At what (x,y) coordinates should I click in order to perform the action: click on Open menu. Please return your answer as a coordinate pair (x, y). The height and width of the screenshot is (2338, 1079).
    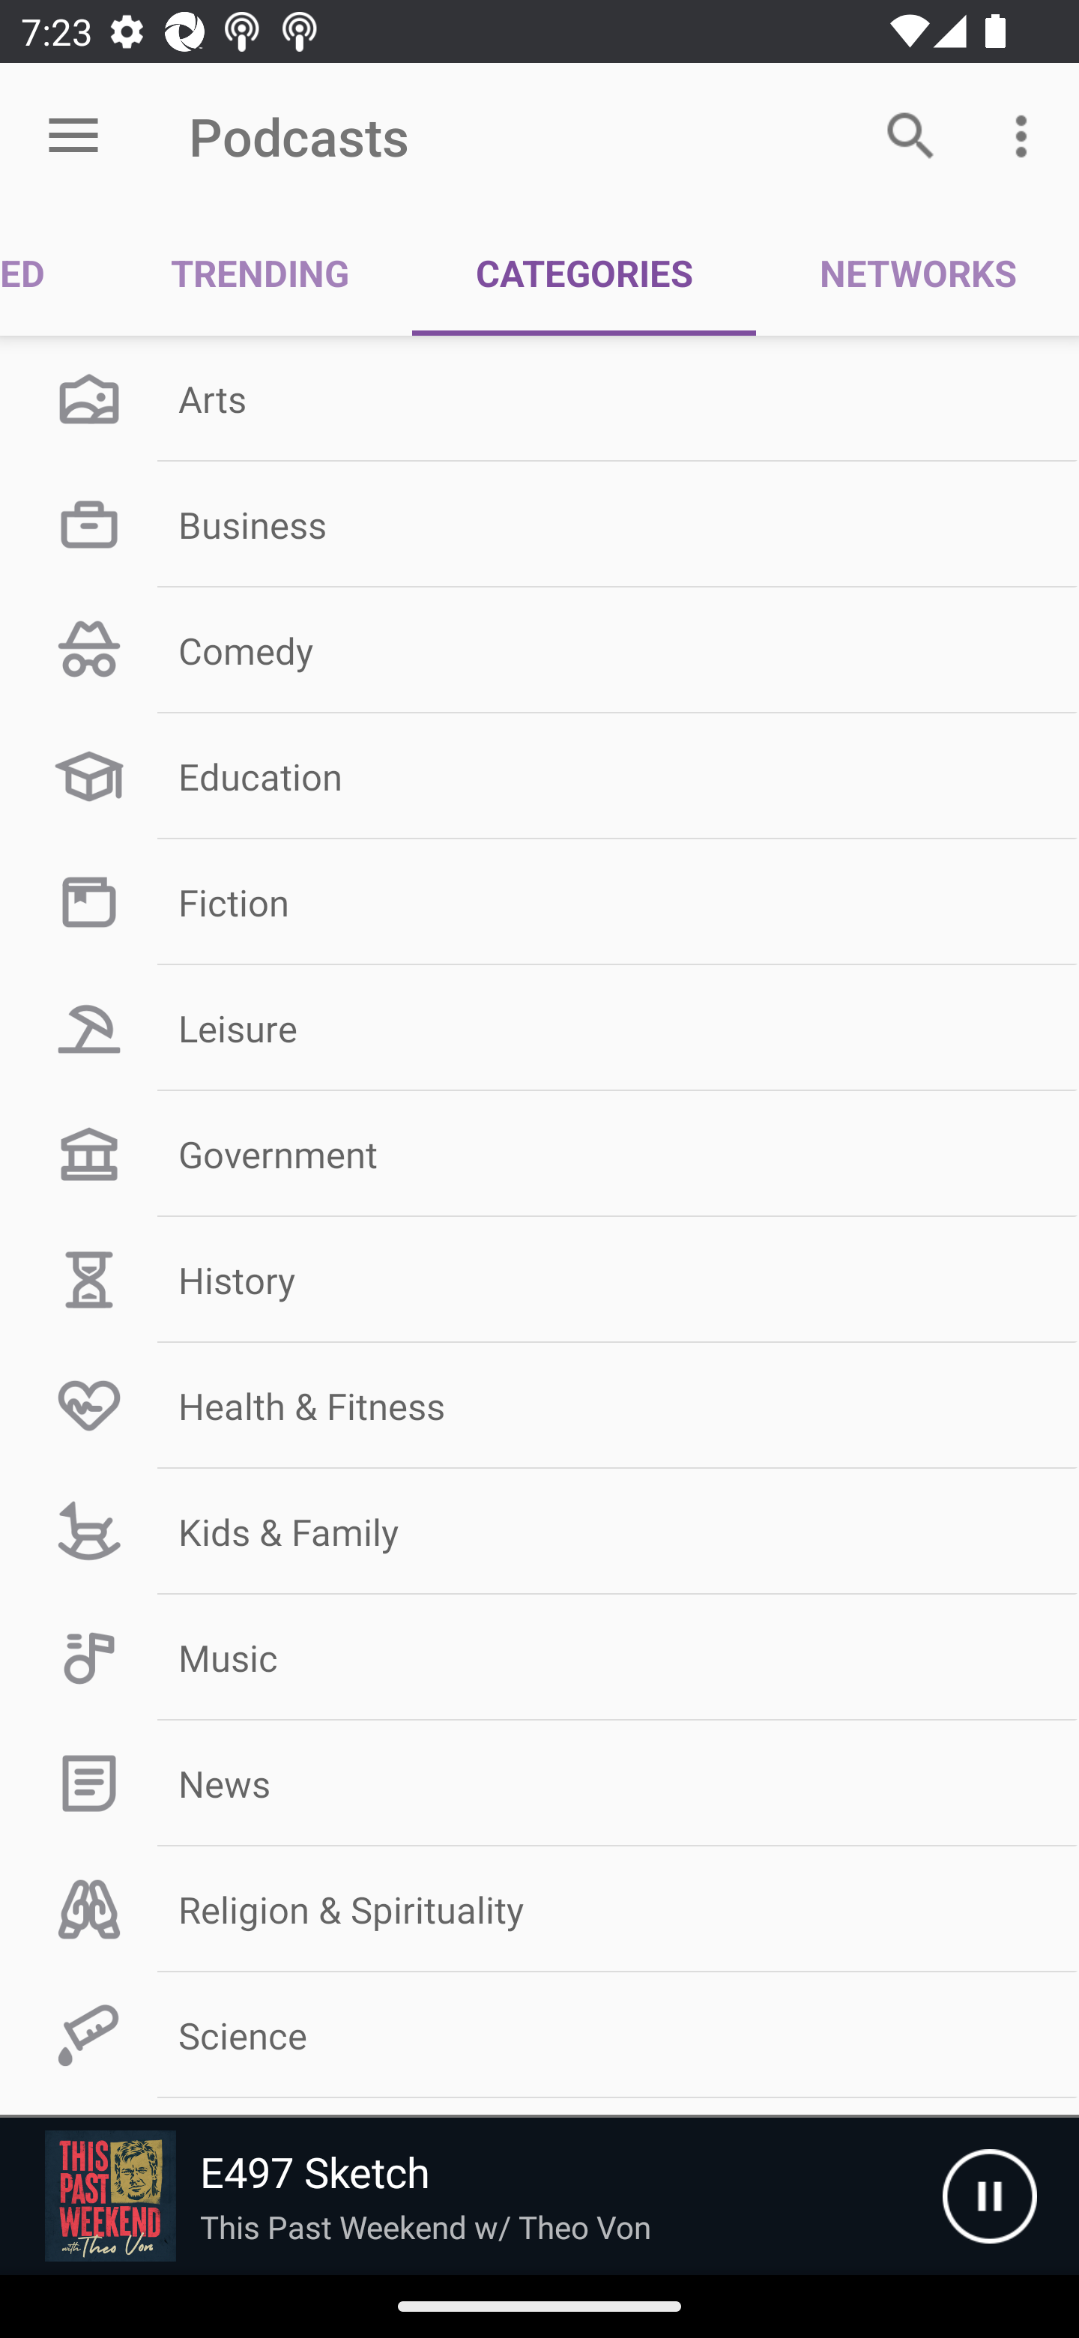
    Looking at the image, I should click on (73, 136).